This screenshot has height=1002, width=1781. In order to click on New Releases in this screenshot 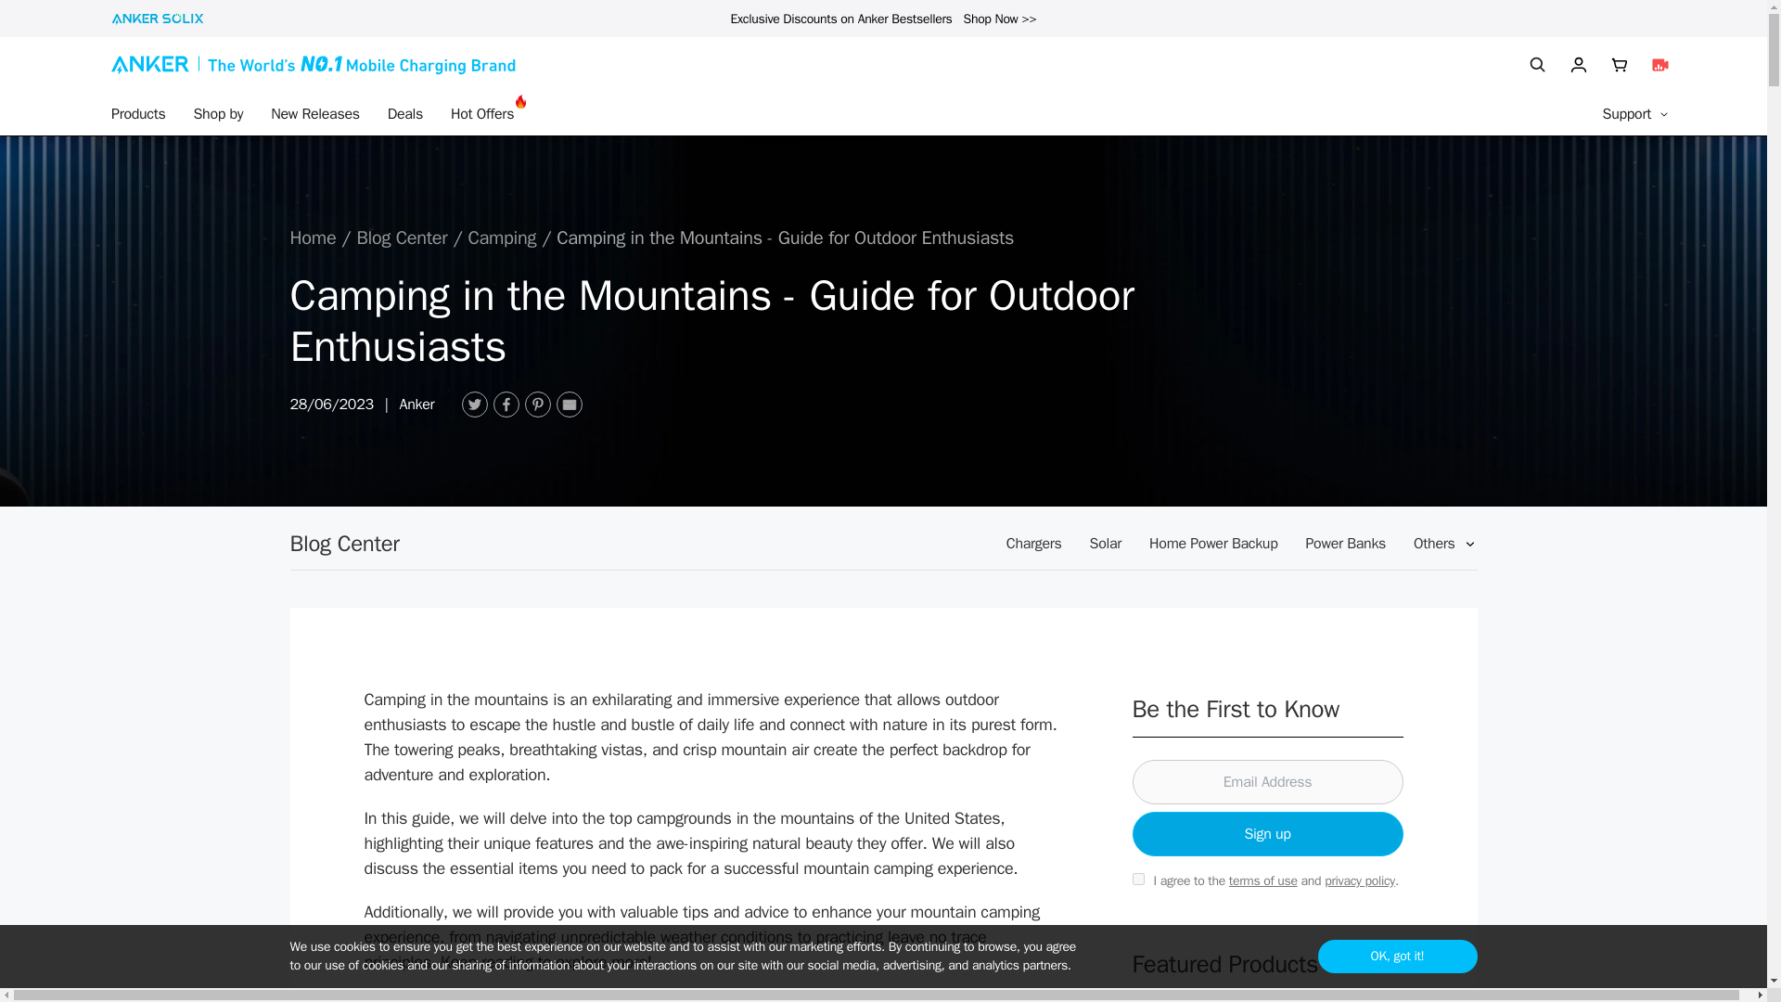, I will do `click(314, 113)`.